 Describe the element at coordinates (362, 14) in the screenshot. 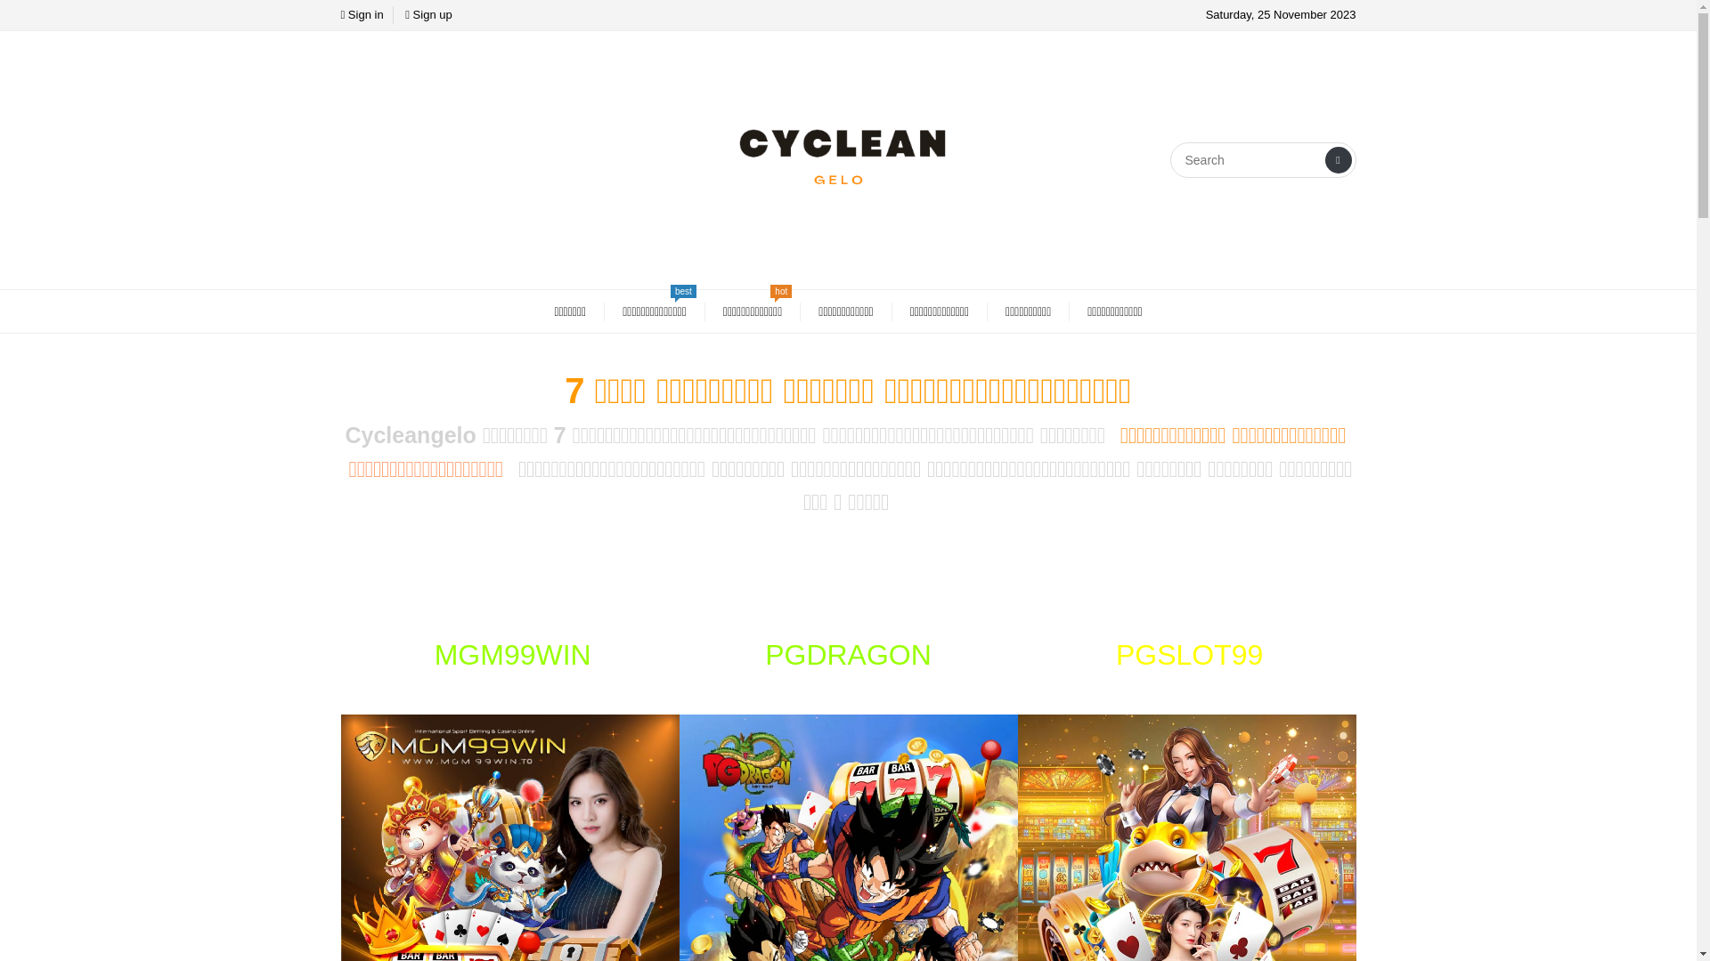

I see `Sign in` at that location.